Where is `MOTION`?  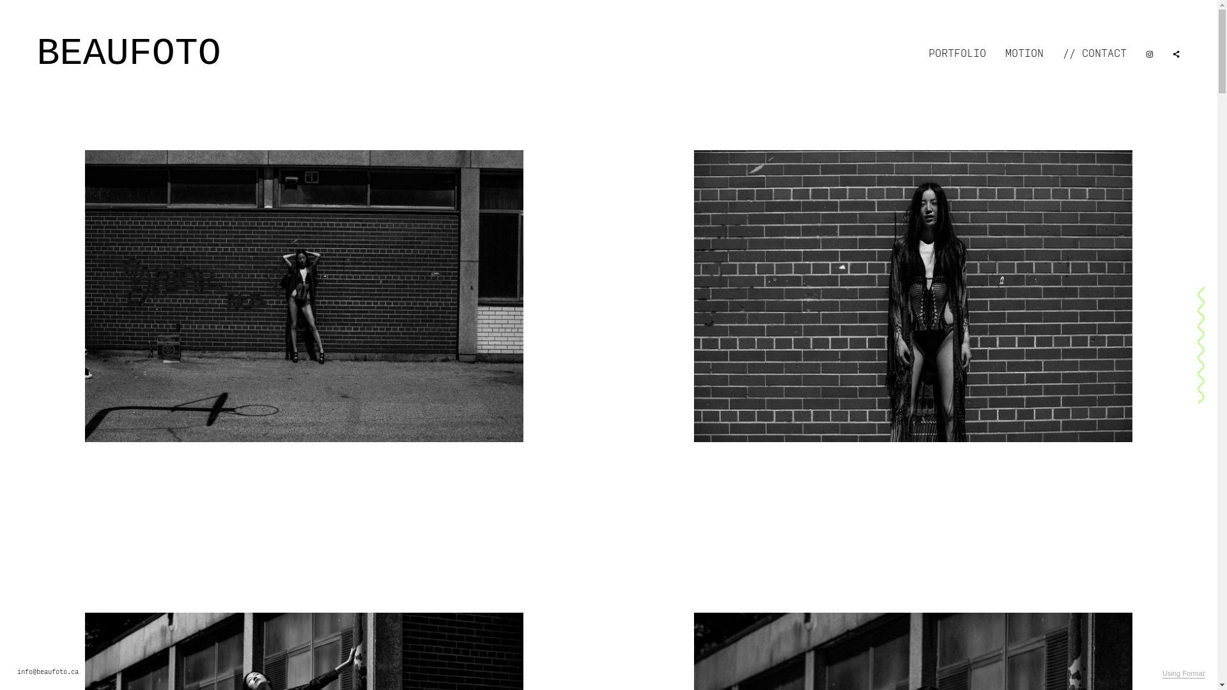 MOTION is located at coordinates (1024, 54).